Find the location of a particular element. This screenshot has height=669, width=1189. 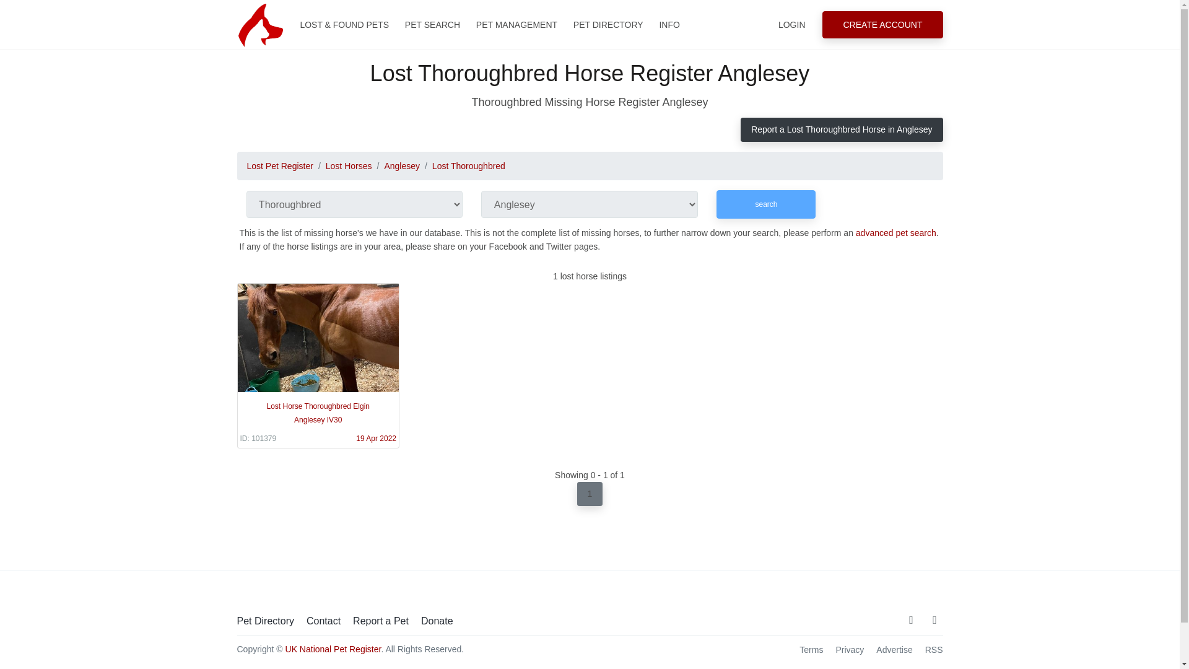

Lost Thoroughbred is located at coordinates (469, 166).